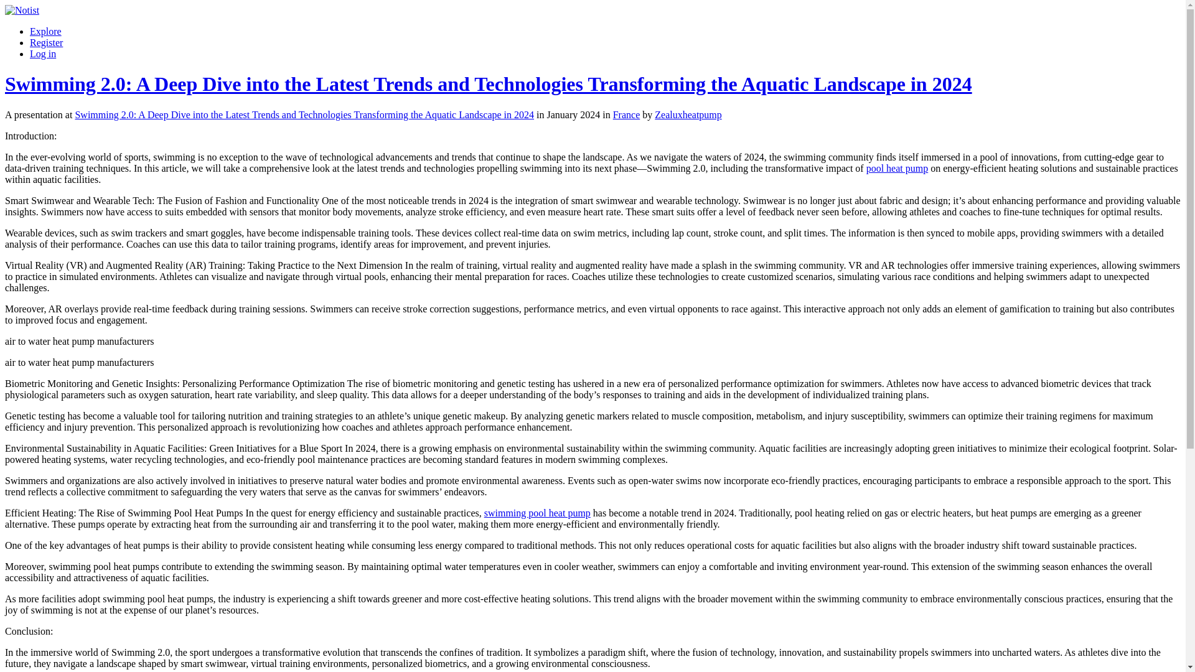  Describe the element at coordinates (43, 54) in the screenshot. I see `Log in` at that location.